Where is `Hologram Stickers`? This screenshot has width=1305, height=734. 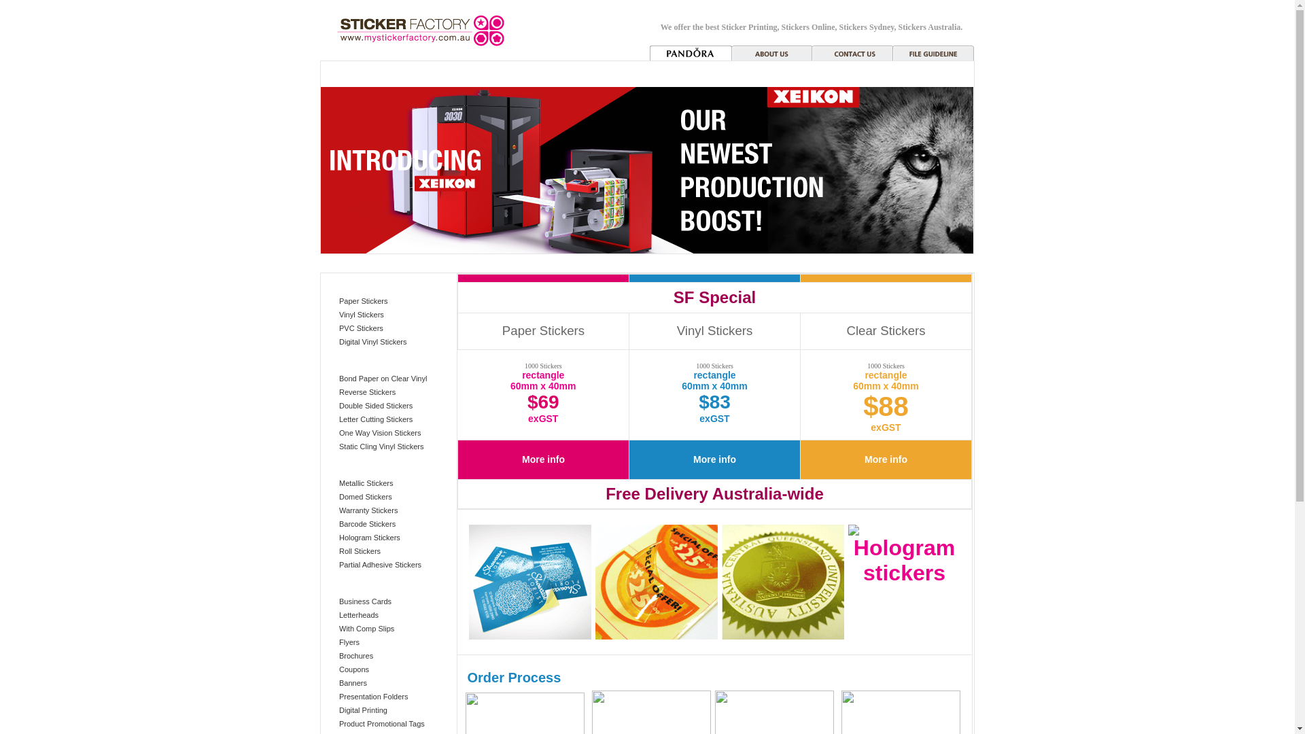 Hologram Stickers is located at coordinates (370, 538).